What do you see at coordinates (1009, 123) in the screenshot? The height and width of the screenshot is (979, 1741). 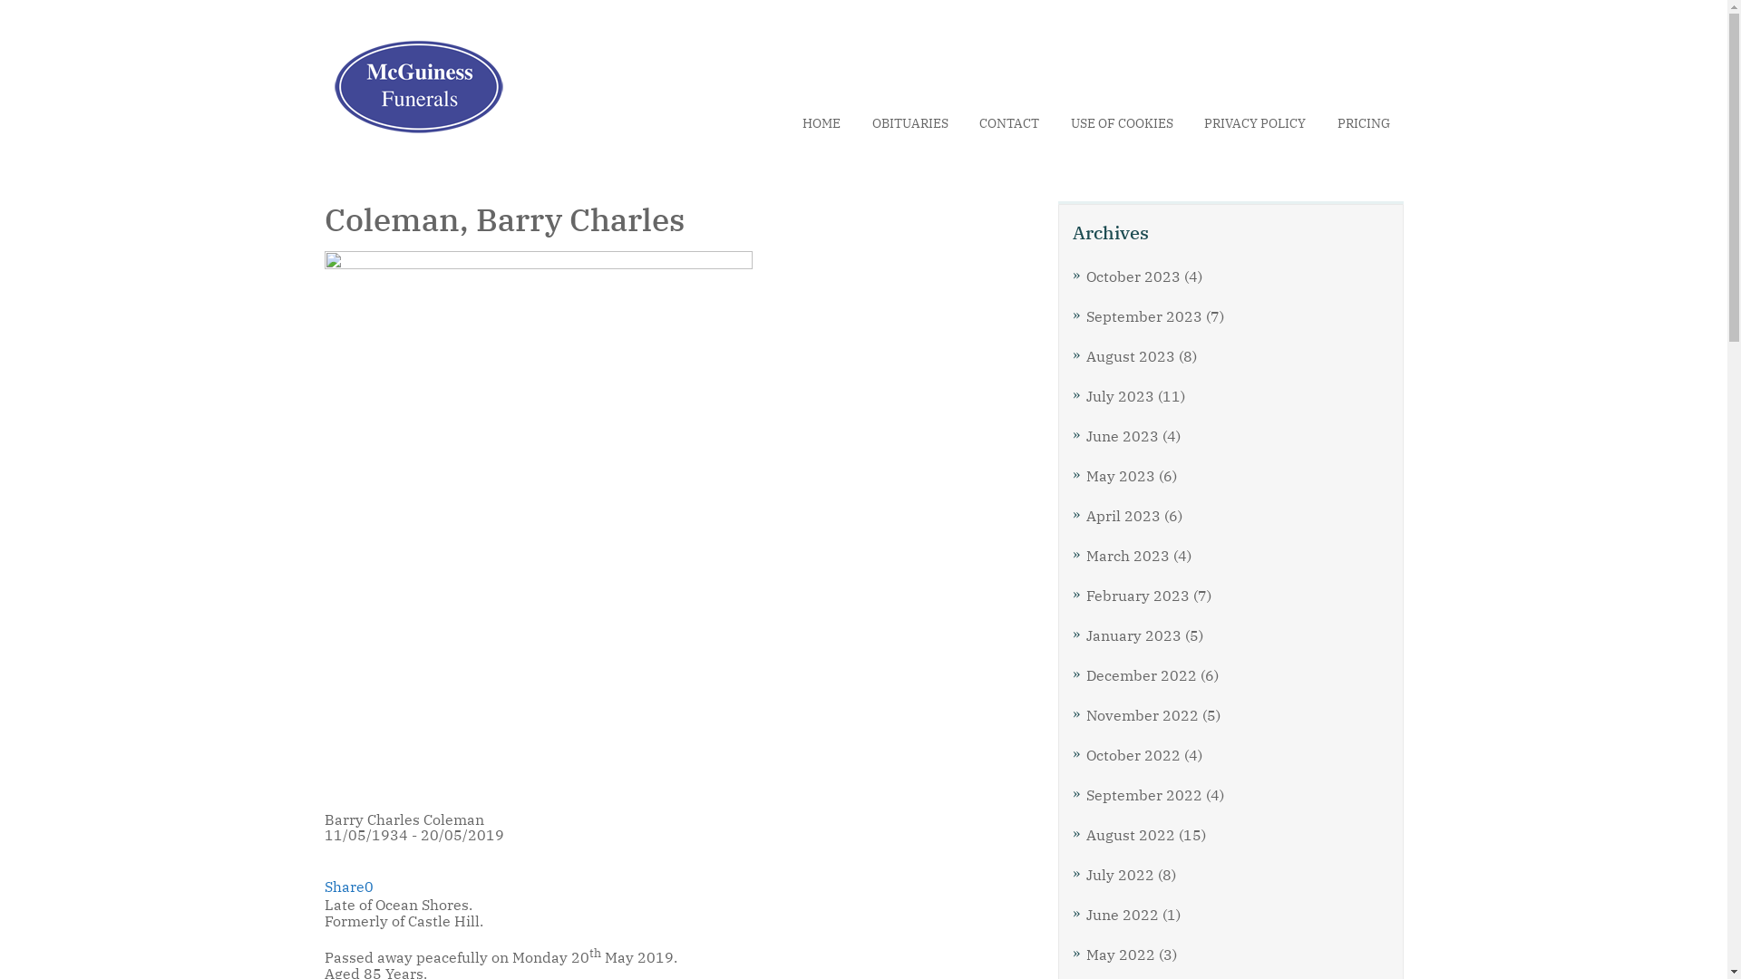 I see `CONTACT` at bounding box center [1009, 123].